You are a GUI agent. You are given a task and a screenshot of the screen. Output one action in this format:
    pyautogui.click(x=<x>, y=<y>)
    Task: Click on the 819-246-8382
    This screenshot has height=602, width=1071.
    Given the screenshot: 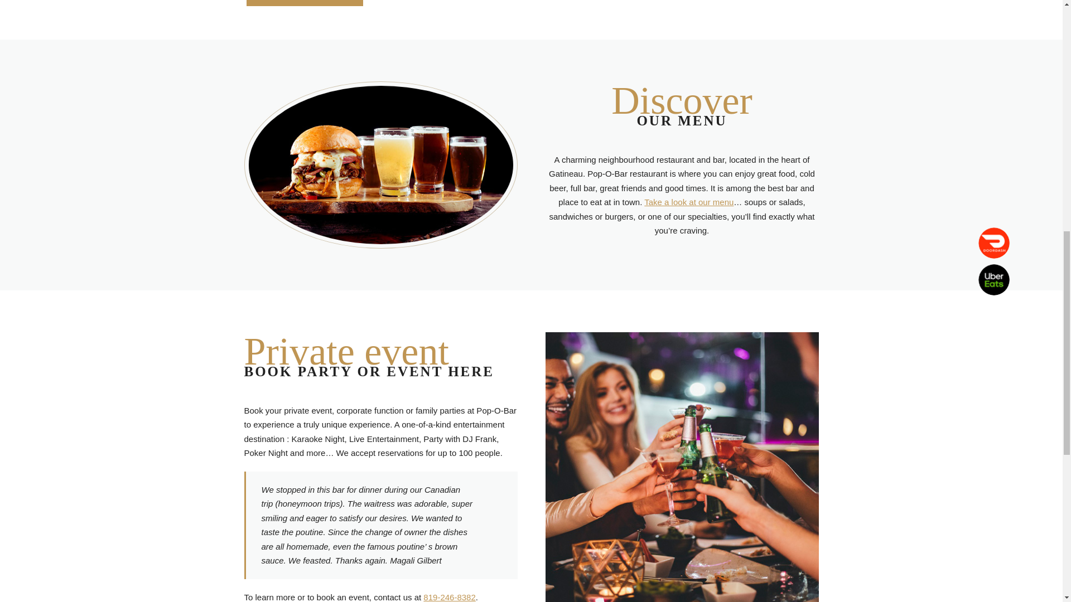 What is the action you would take?
    pyautogui.click(x=449, y=597)
    